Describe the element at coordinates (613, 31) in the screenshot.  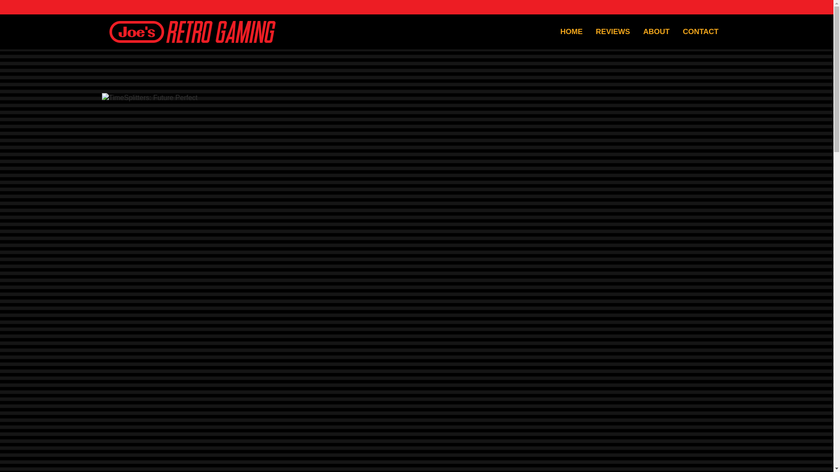
I see `REVIEWS` at that location.